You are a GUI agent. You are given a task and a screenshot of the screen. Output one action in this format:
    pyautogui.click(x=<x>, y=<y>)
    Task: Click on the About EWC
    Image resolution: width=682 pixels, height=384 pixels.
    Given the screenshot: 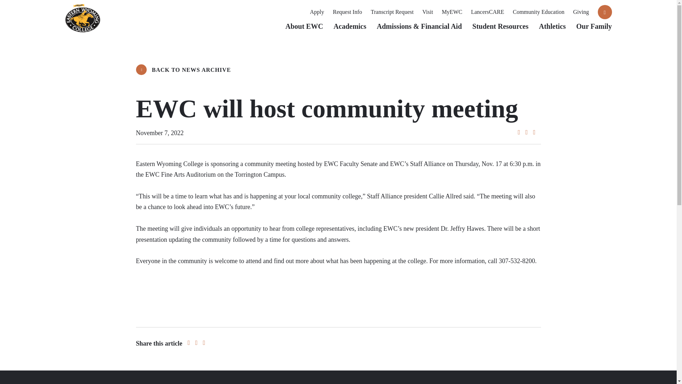 What is the action you would take?
    pyautogui.click(x=304, y=30)
    